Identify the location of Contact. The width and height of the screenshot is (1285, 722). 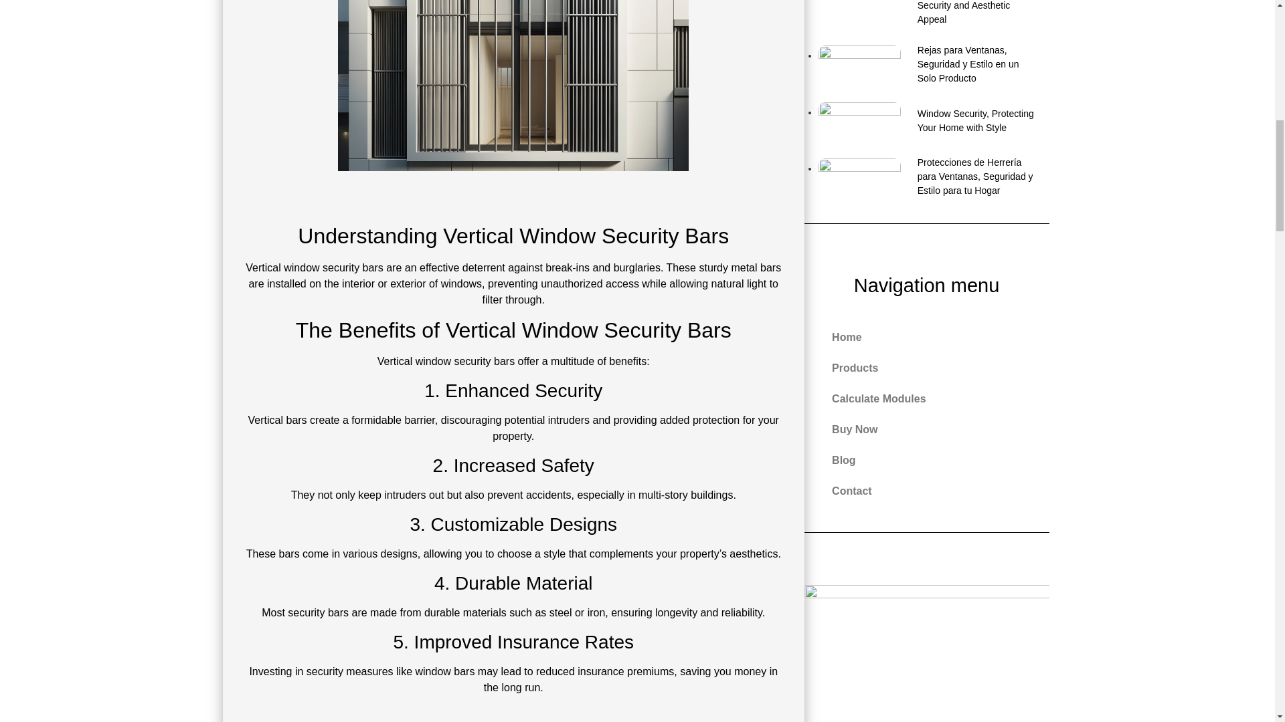
(926, 491).